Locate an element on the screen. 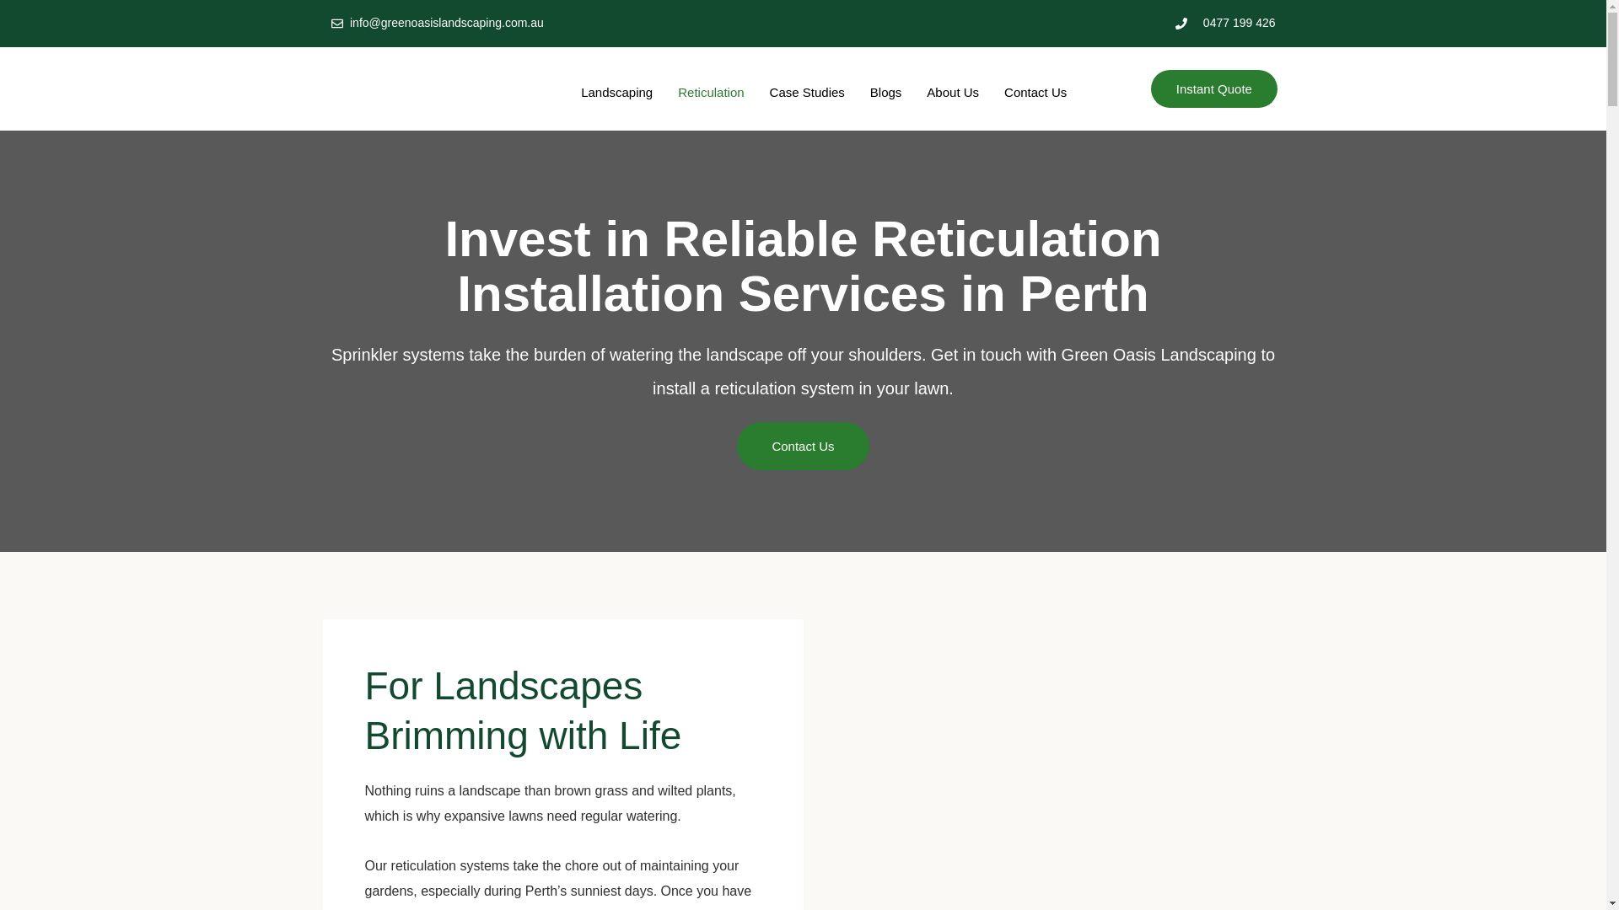 This screenshot has height=910, width=1619. Contact Us is located at coordinates (802, 447).